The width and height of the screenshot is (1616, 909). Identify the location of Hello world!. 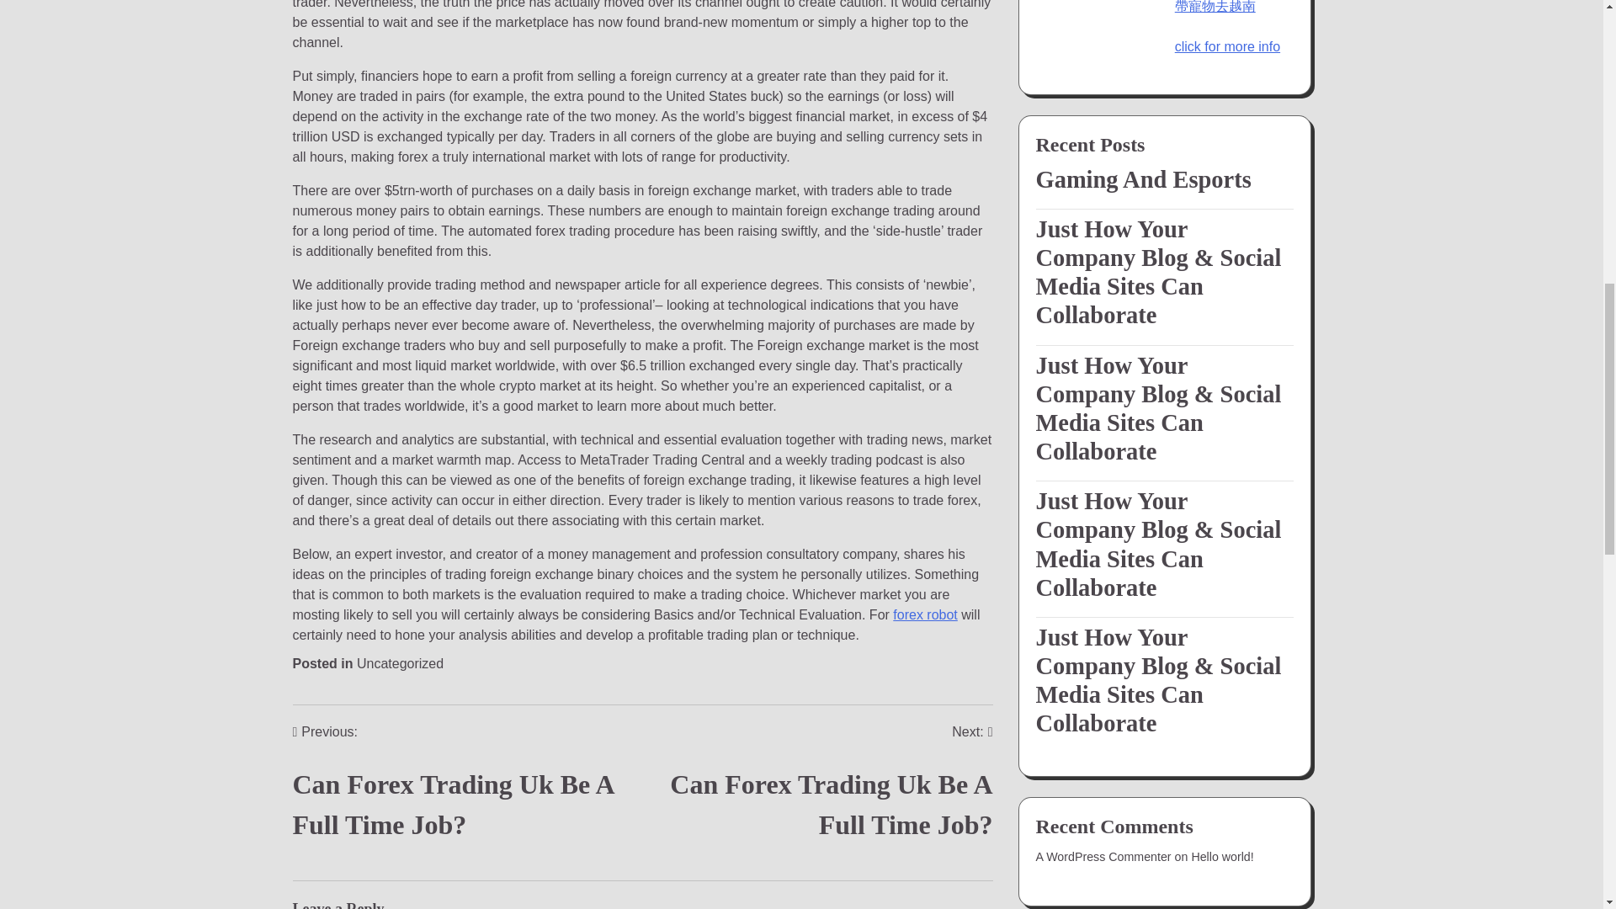
(924, 614).